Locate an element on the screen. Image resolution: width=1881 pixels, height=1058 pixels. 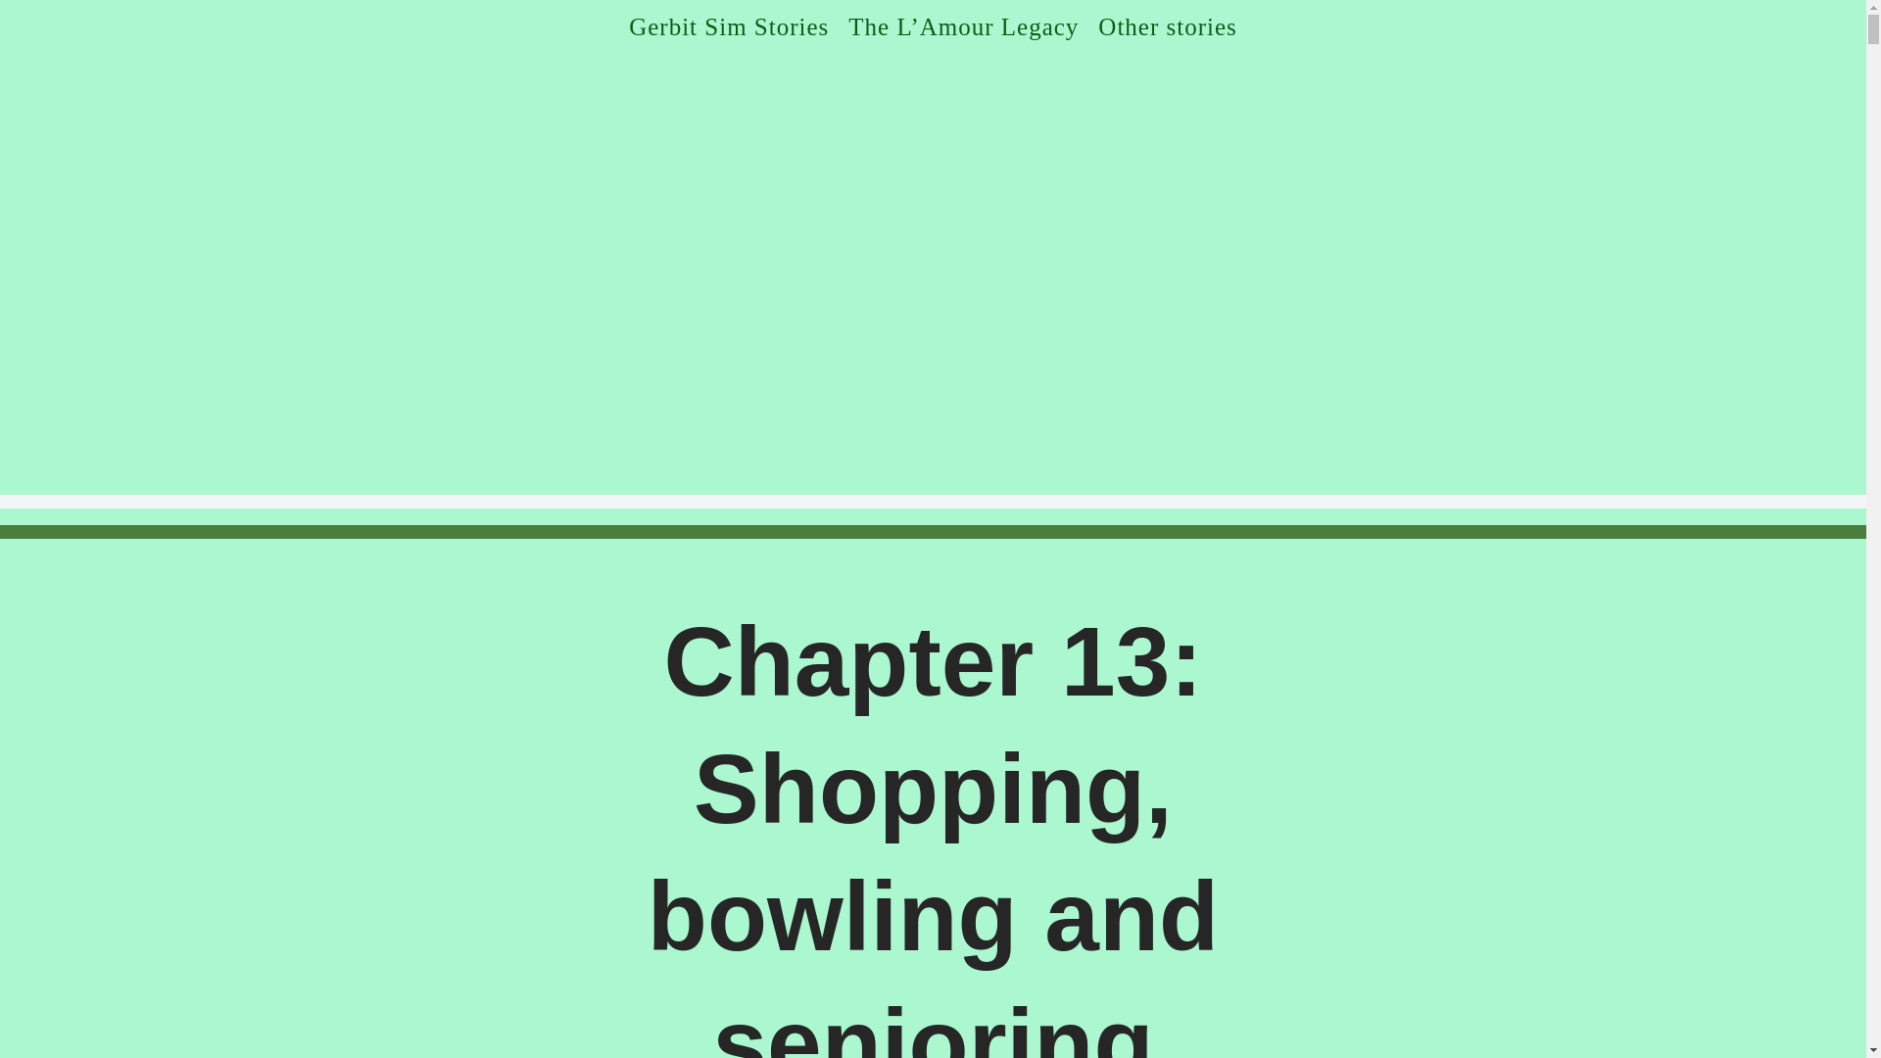
Skip to content is located at coordinates (15, 41).